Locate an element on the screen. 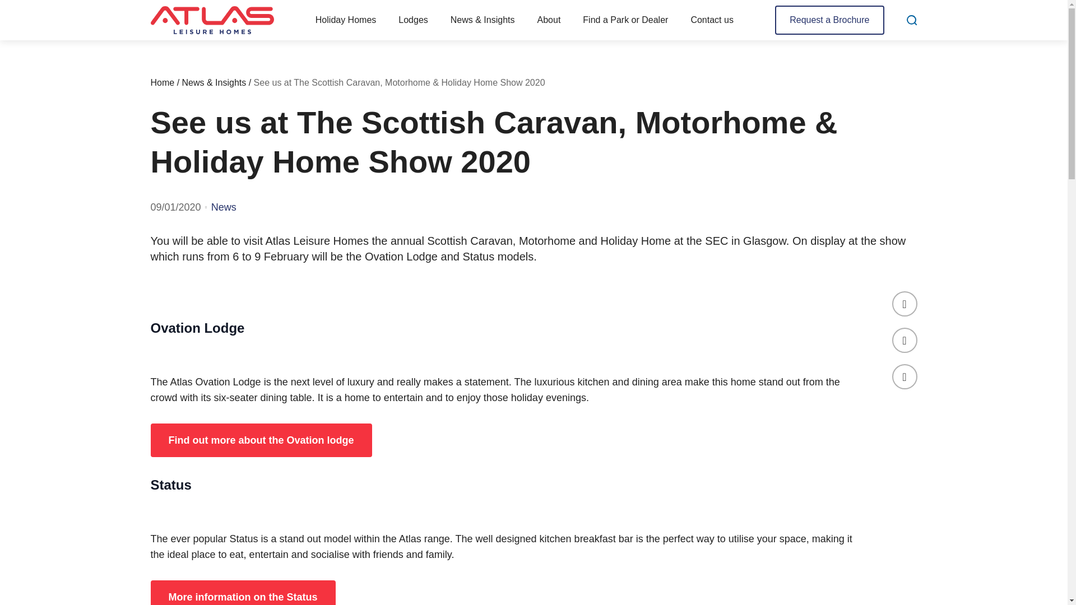  Contact us is located at coordinates (712, 20).